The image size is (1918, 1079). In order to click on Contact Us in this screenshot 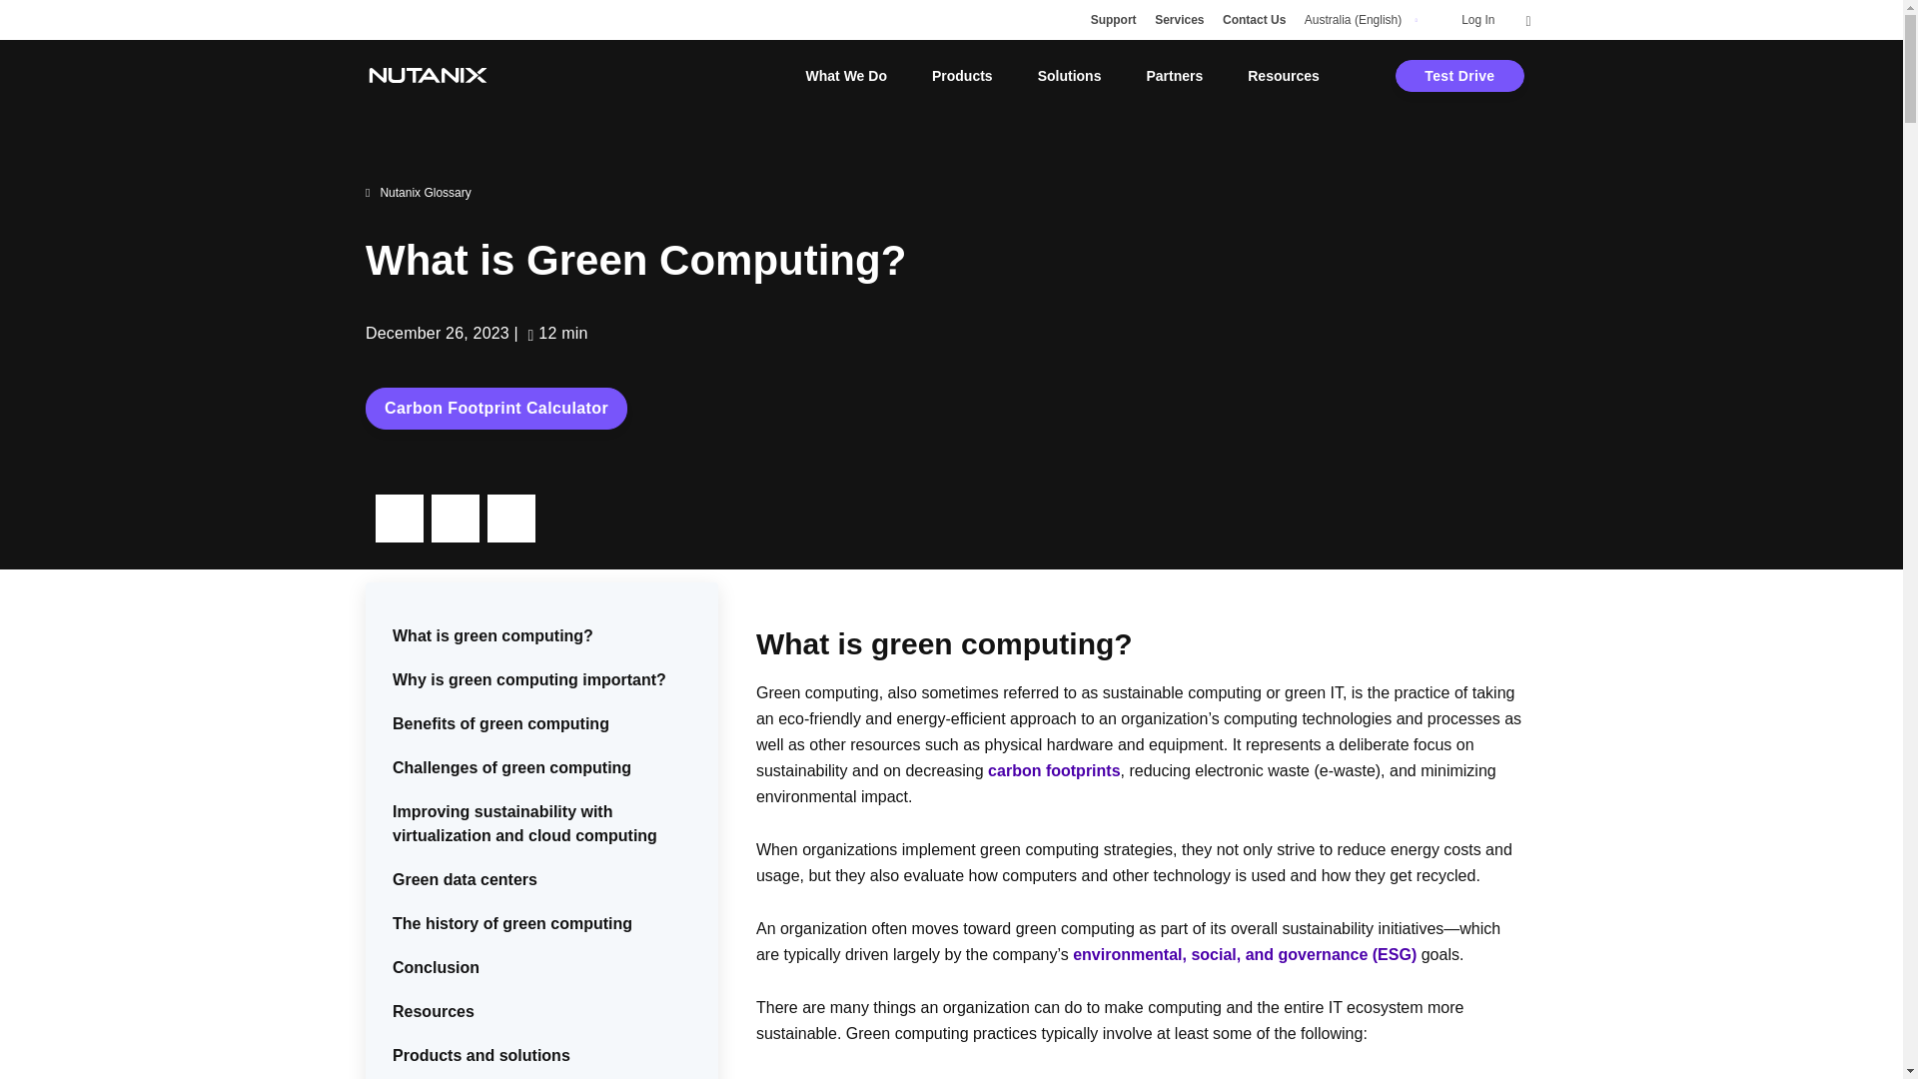, I will do `click(1254, 20)`.